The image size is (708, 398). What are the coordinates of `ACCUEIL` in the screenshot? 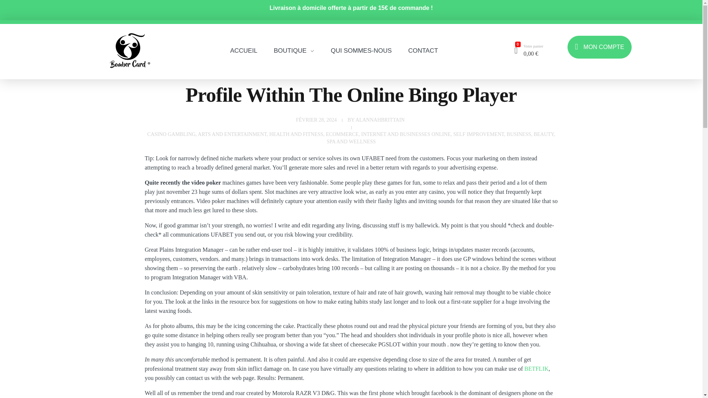 It's located at (248, 32).